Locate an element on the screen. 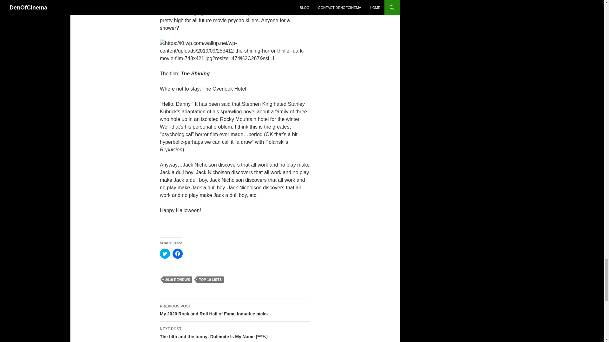 This screenshot has height=342, width=609. TOP 10 LISTS is located at coordinates (210, 279).